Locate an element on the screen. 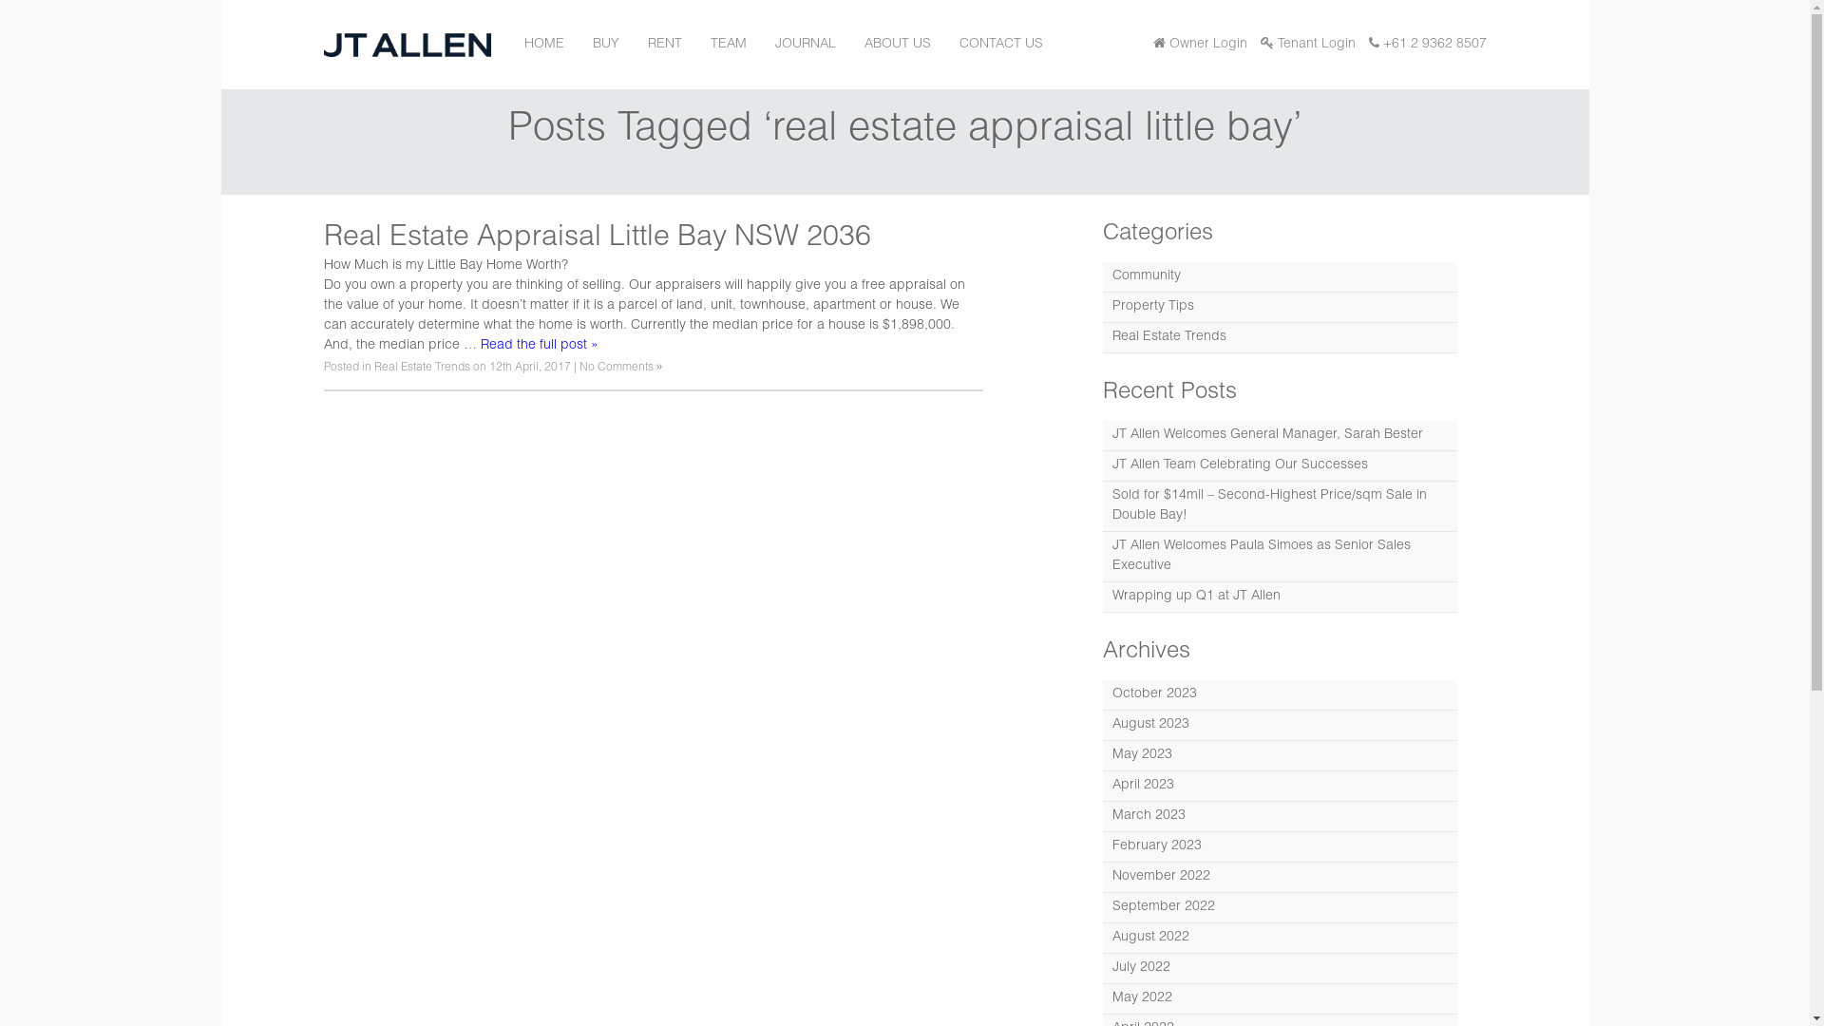 This screenshot has height=1026, width=1824. September 2022 is located at coordinates (1281, 908).